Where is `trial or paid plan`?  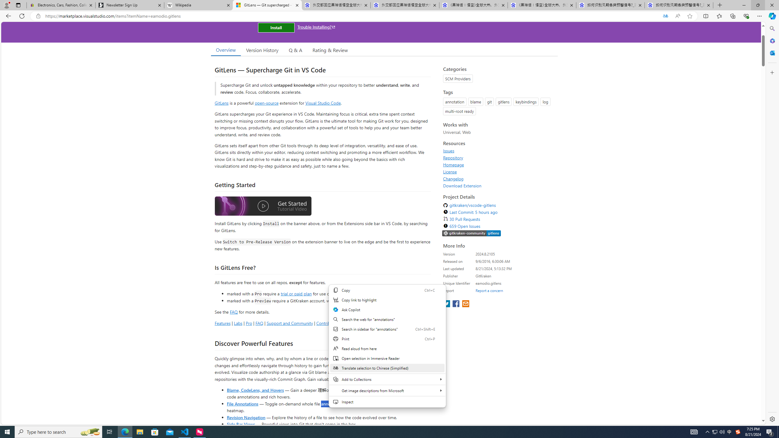
trial or paid plan is located at coordinates (296, 293).